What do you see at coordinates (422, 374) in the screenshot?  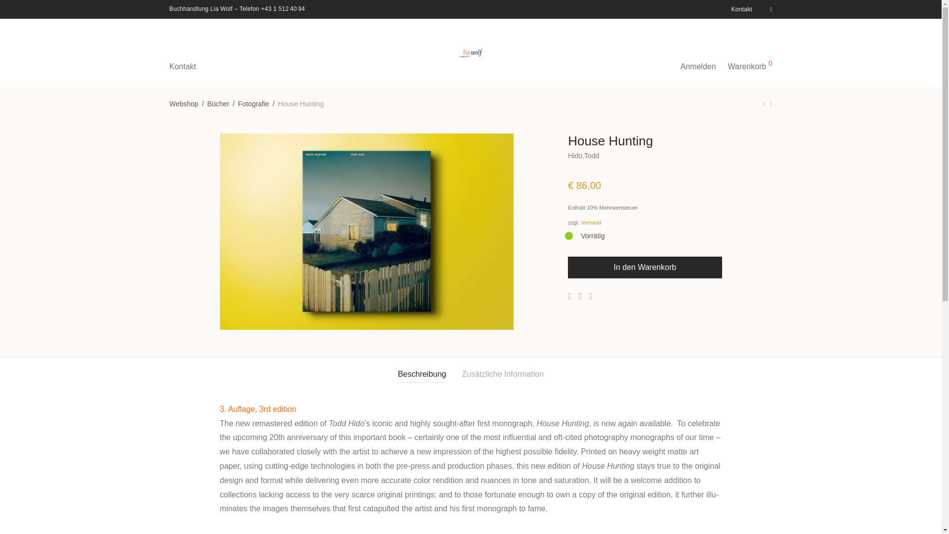 I see `Beschreibung` at bounding box center [422, 374].